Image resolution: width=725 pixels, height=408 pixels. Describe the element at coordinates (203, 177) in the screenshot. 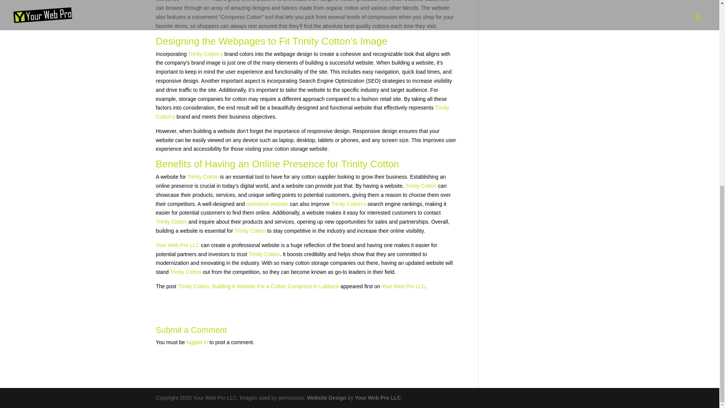

I see `Trinity Cotton` at that location.